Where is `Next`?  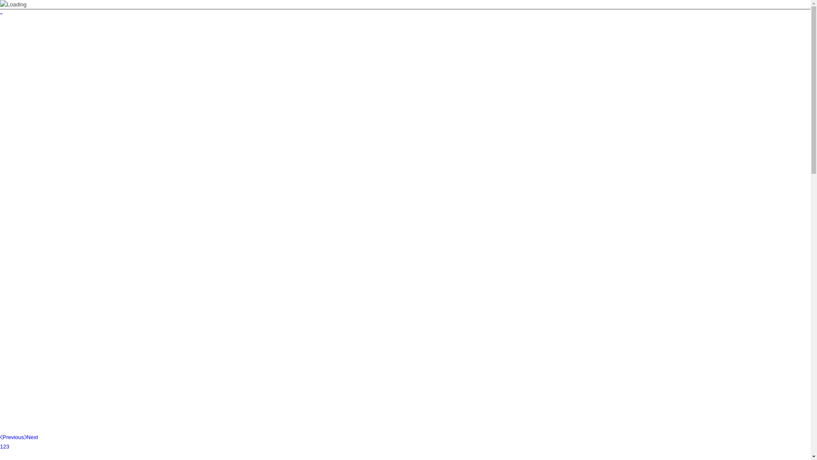 Next is located at coordinates (31, 437).